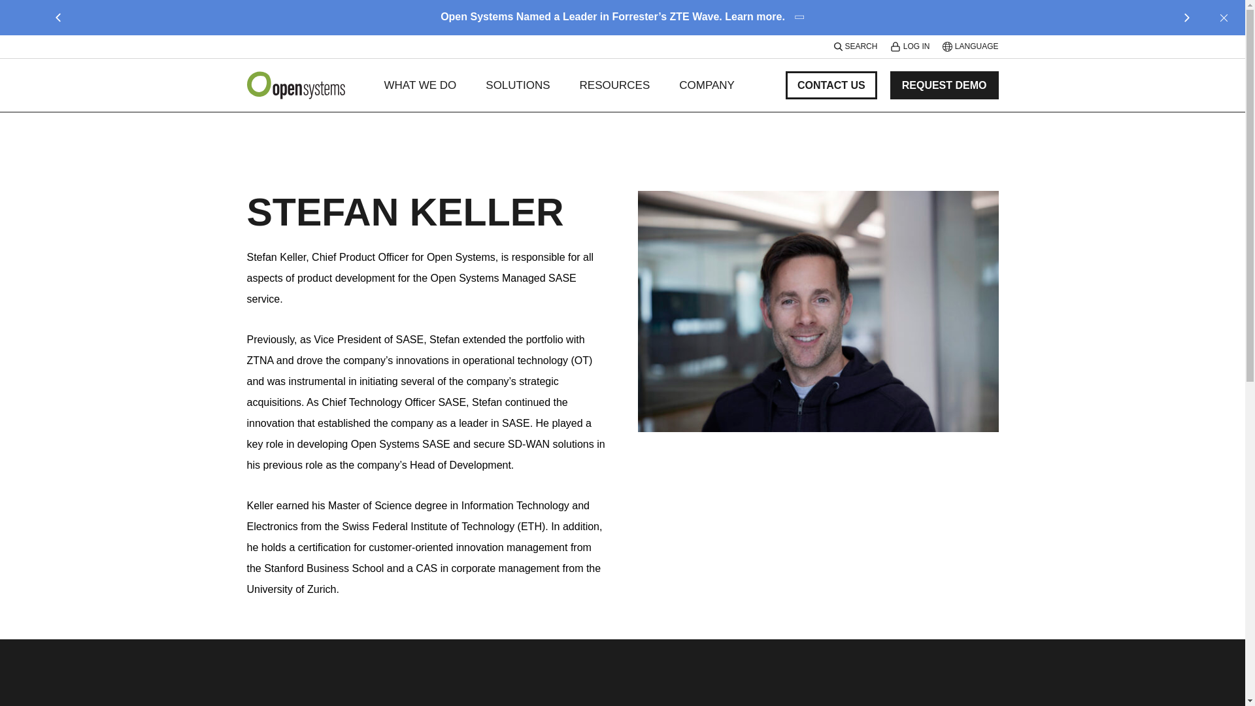  What do you see at coordinates (518, 85) in the screenshot?
I see `SOLUTIONS` at bounding box center [518, 85].